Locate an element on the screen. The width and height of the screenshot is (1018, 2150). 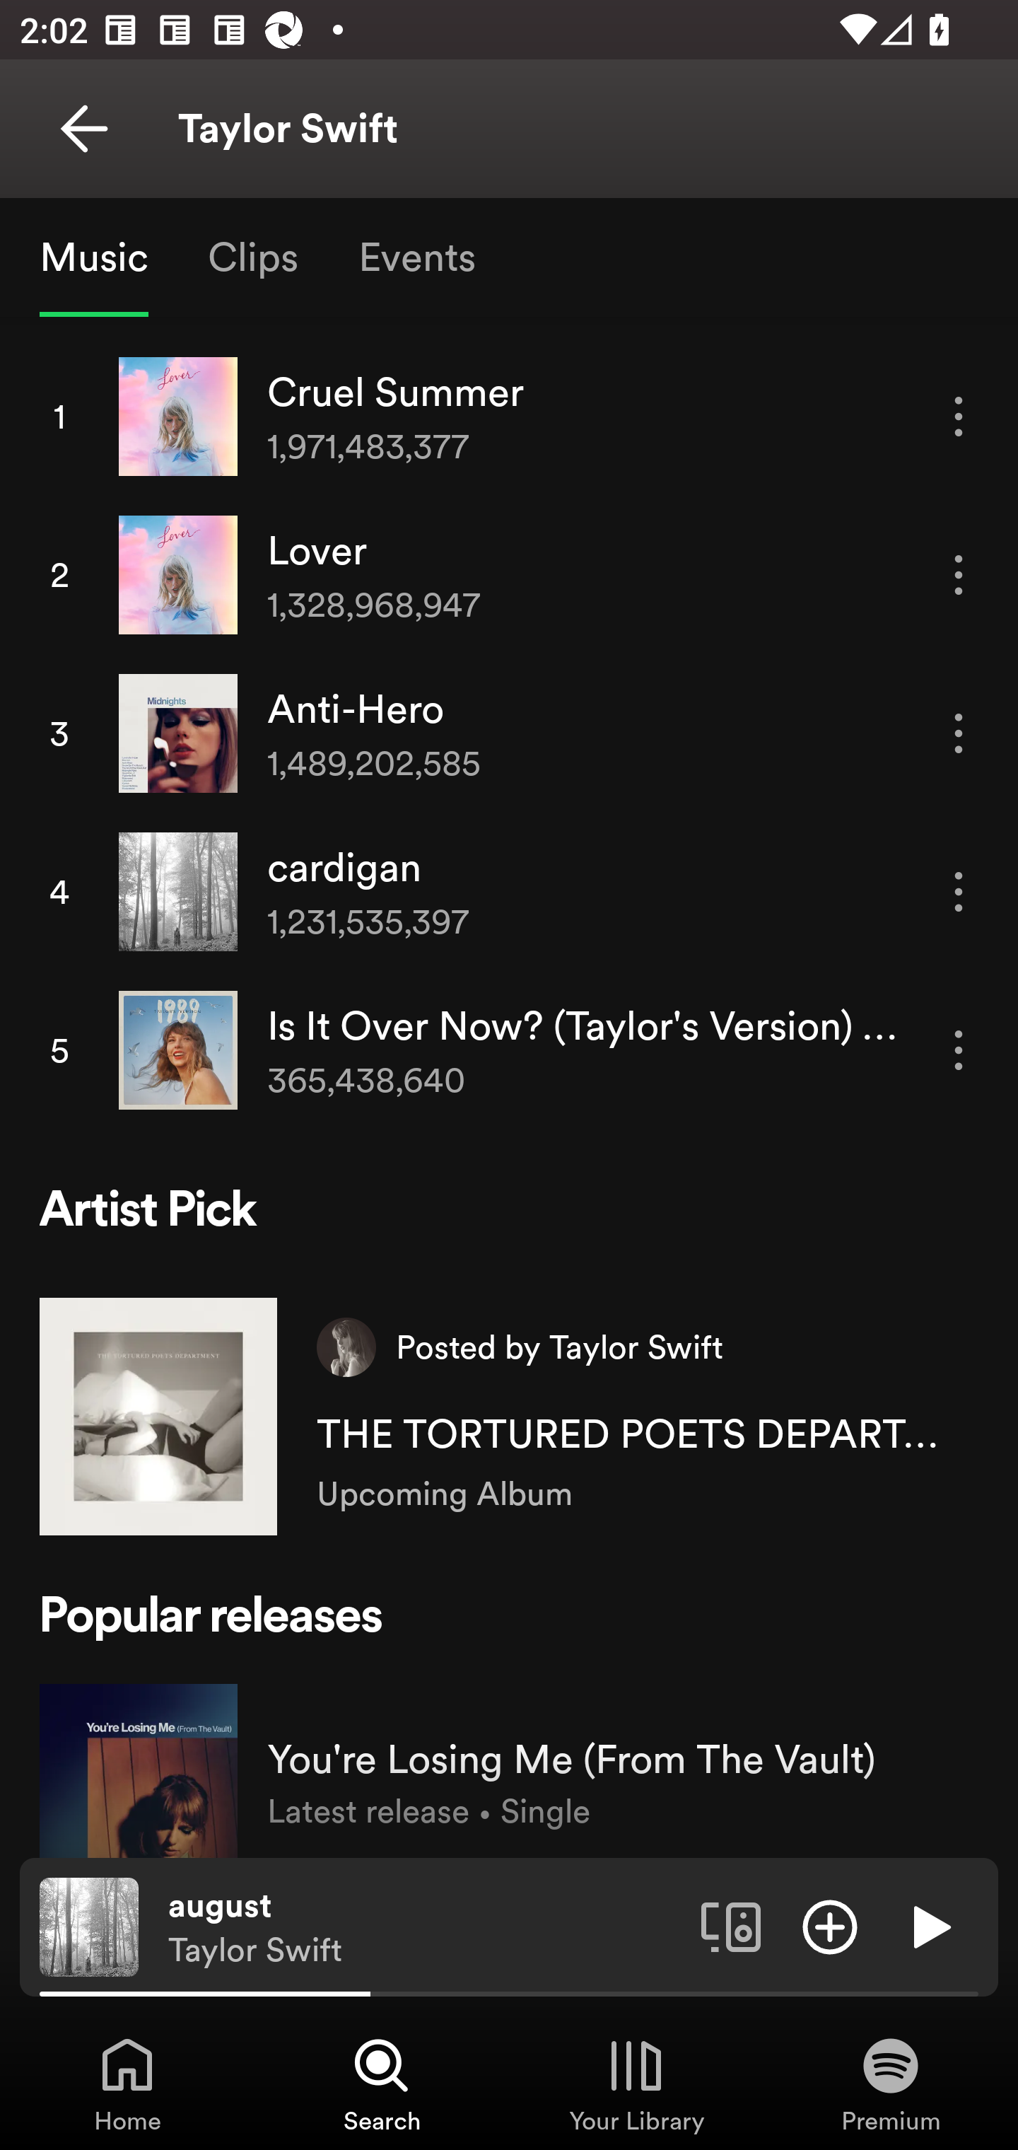
Home, Tab 1 of 4 Home Home is located at coordinates (127, 2084).